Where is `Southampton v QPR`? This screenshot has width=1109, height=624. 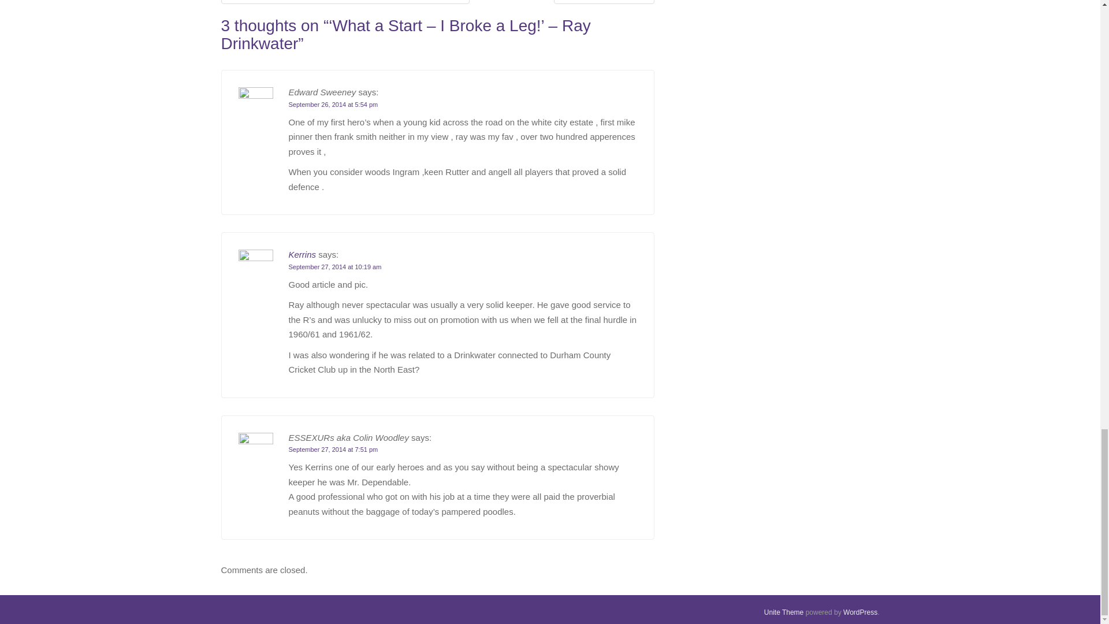
Southampton v QPR is located at coordinates (604, 2).